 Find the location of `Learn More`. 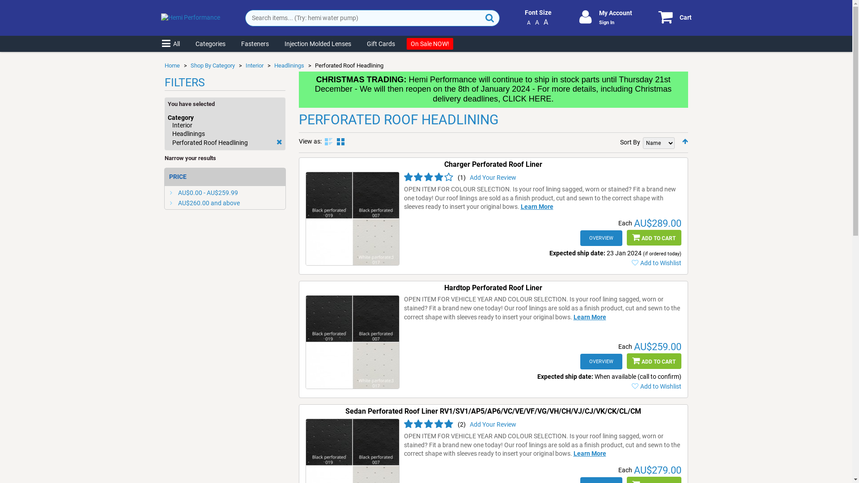

Learn More is located at coordinates (590, 453).